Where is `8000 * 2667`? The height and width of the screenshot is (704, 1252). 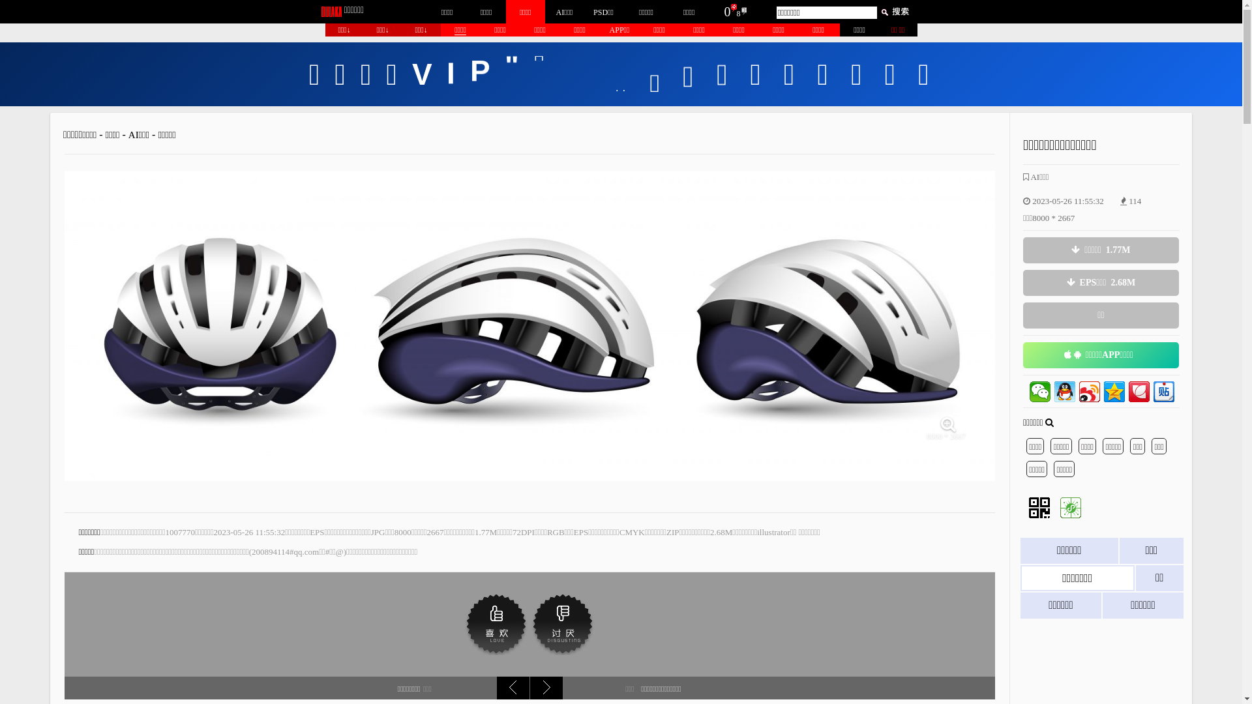 8000 * 2667 is located at coordinates (529, 448).